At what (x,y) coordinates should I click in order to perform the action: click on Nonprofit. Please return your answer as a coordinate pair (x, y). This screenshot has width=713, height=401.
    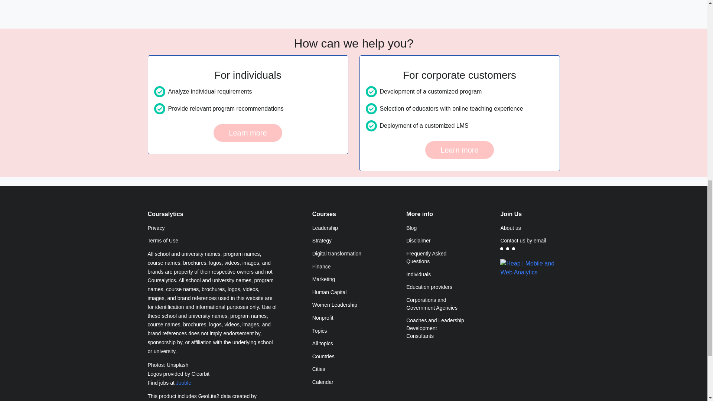
    Looking at the image, I should click on (342, 318).